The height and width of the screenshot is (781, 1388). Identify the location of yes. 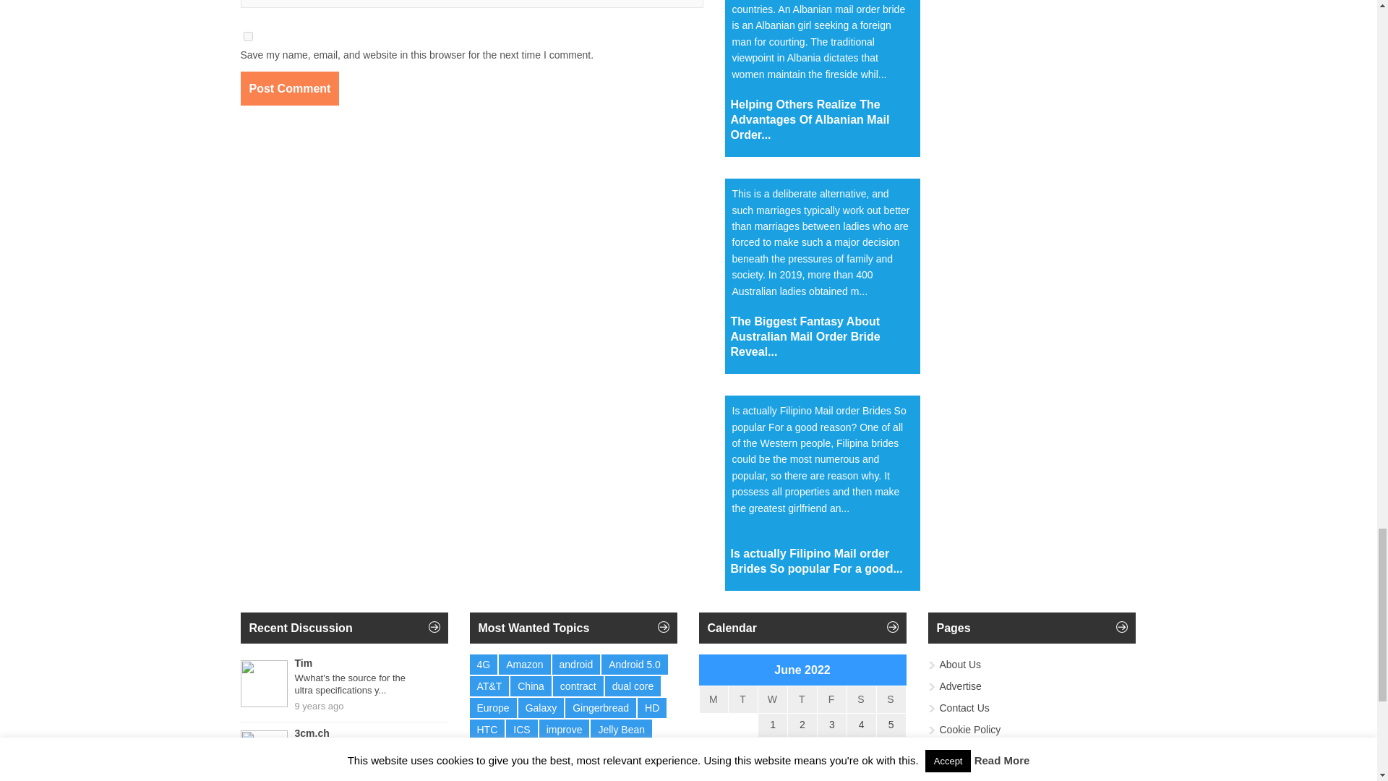
(247, 36).